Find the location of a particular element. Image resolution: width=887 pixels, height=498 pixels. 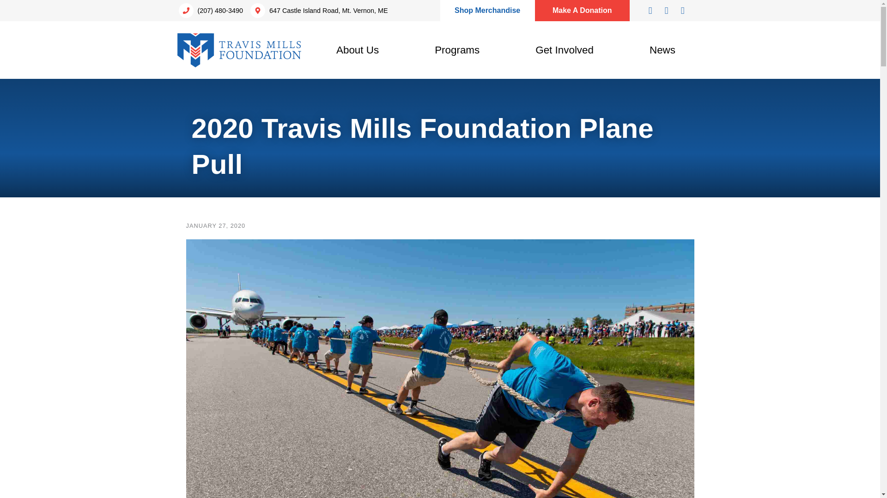

Shop Merchandise is located at coordinates (487, 11).